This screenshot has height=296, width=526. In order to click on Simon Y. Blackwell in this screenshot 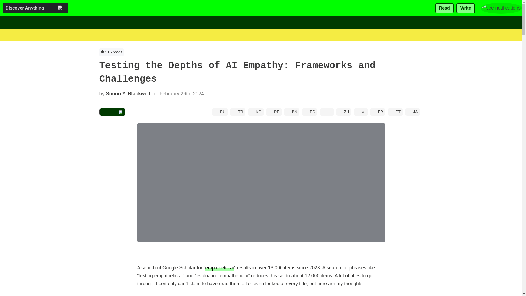, I will do `click(128, 94)`.